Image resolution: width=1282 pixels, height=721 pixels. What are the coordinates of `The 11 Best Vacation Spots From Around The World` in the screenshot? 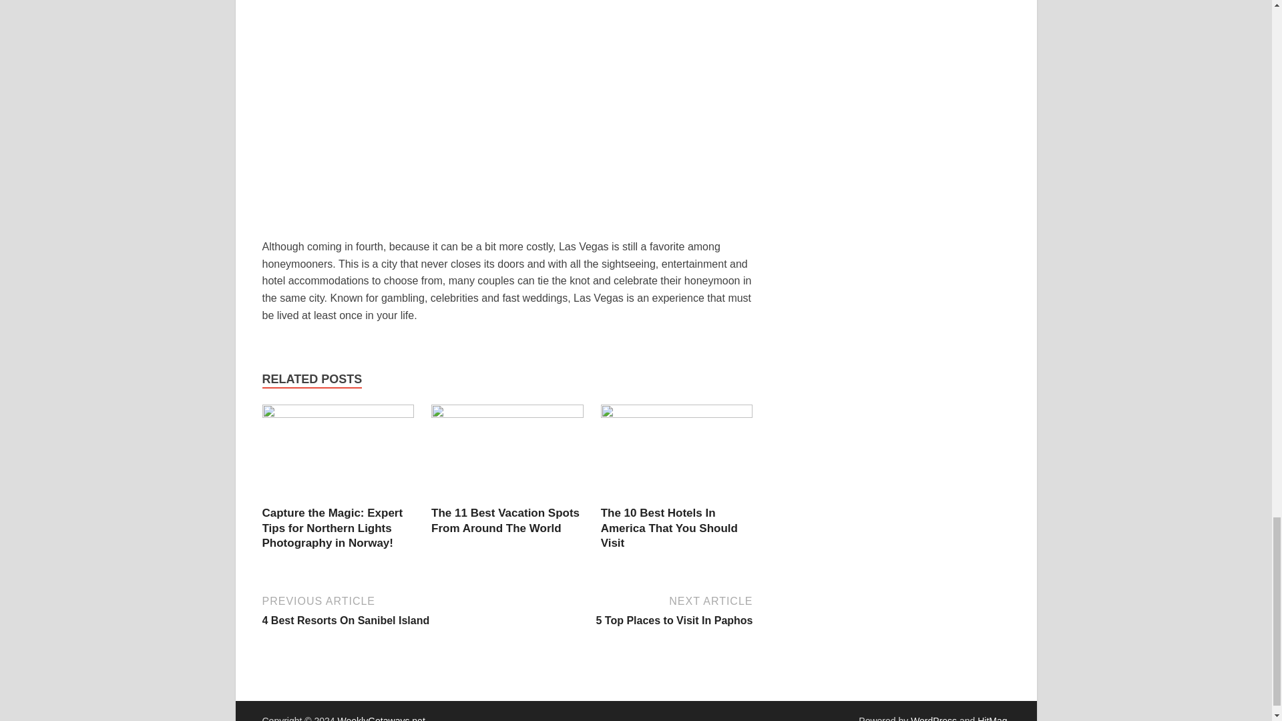 It's located at (669, 527).